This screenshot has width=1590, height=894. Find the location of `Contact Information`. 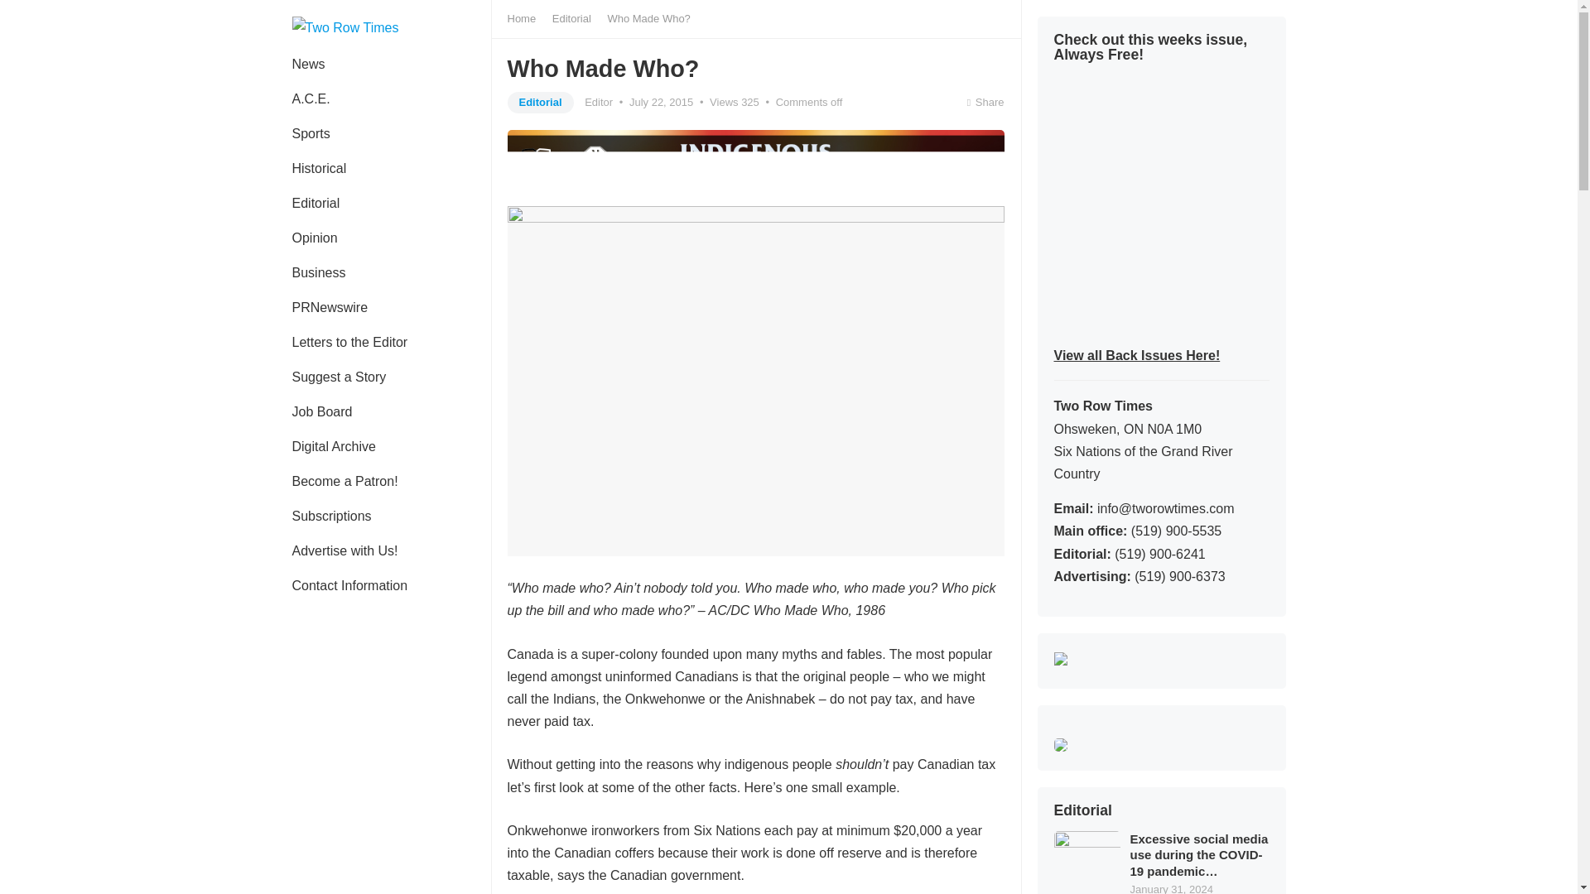

Contact Information is located at coordinates (349, 586).